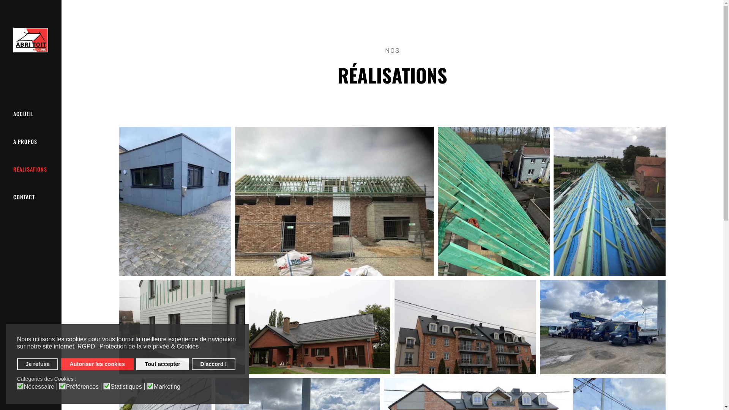  Describe the element at coordinates (25, 142) in the screenshot. I see `A PROPOS` at that location.